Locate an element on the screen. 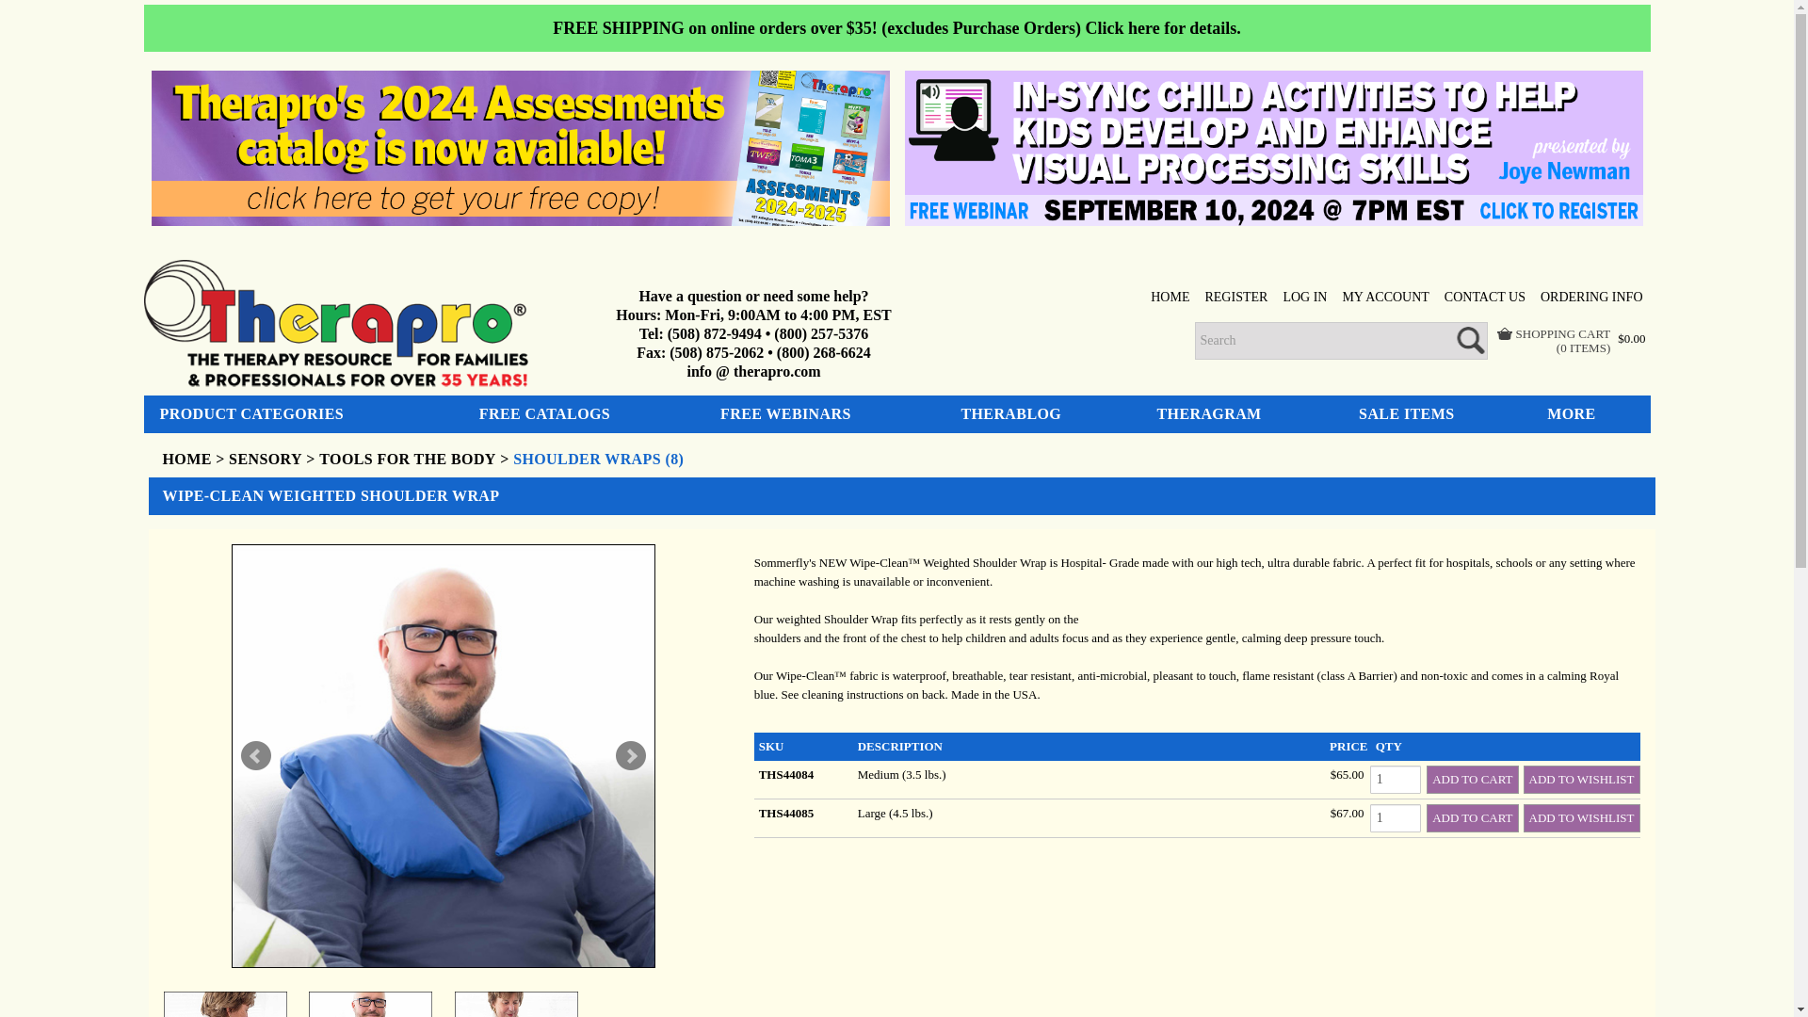 The image size is (1808, 1017). ADD TO CART is located at coordinates (1472, 818).